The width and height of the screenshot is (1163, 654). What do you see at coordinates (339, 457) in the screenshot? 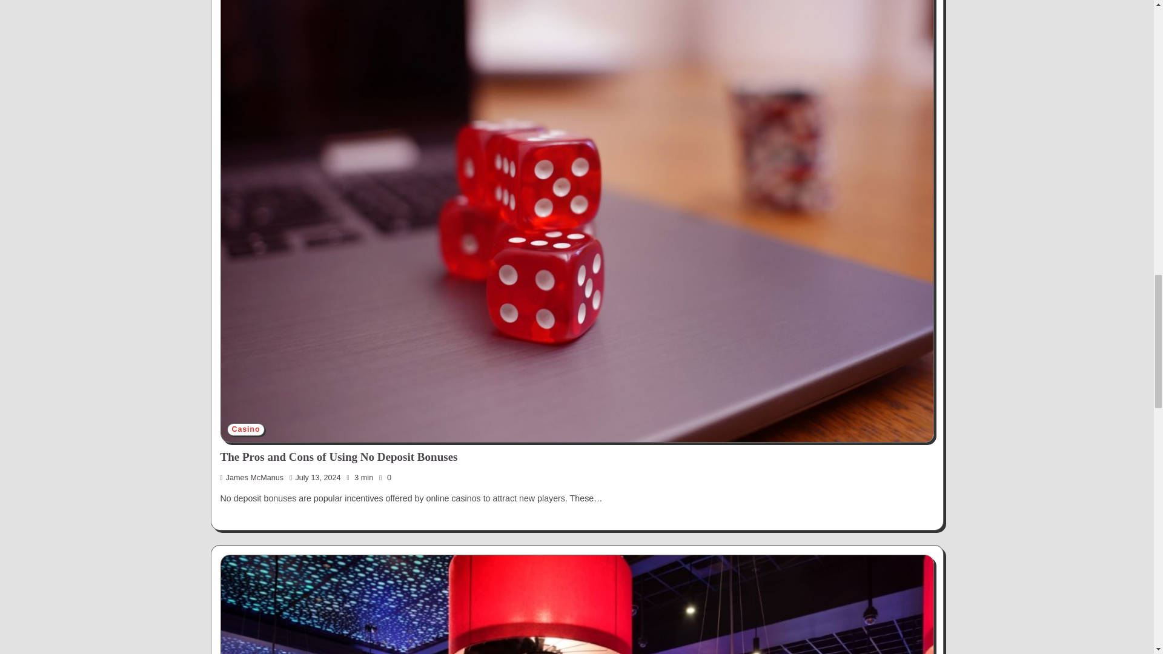
I see `The Pros and Cons of Using No Deposit Bonuses` at bounding box center [339, 457].